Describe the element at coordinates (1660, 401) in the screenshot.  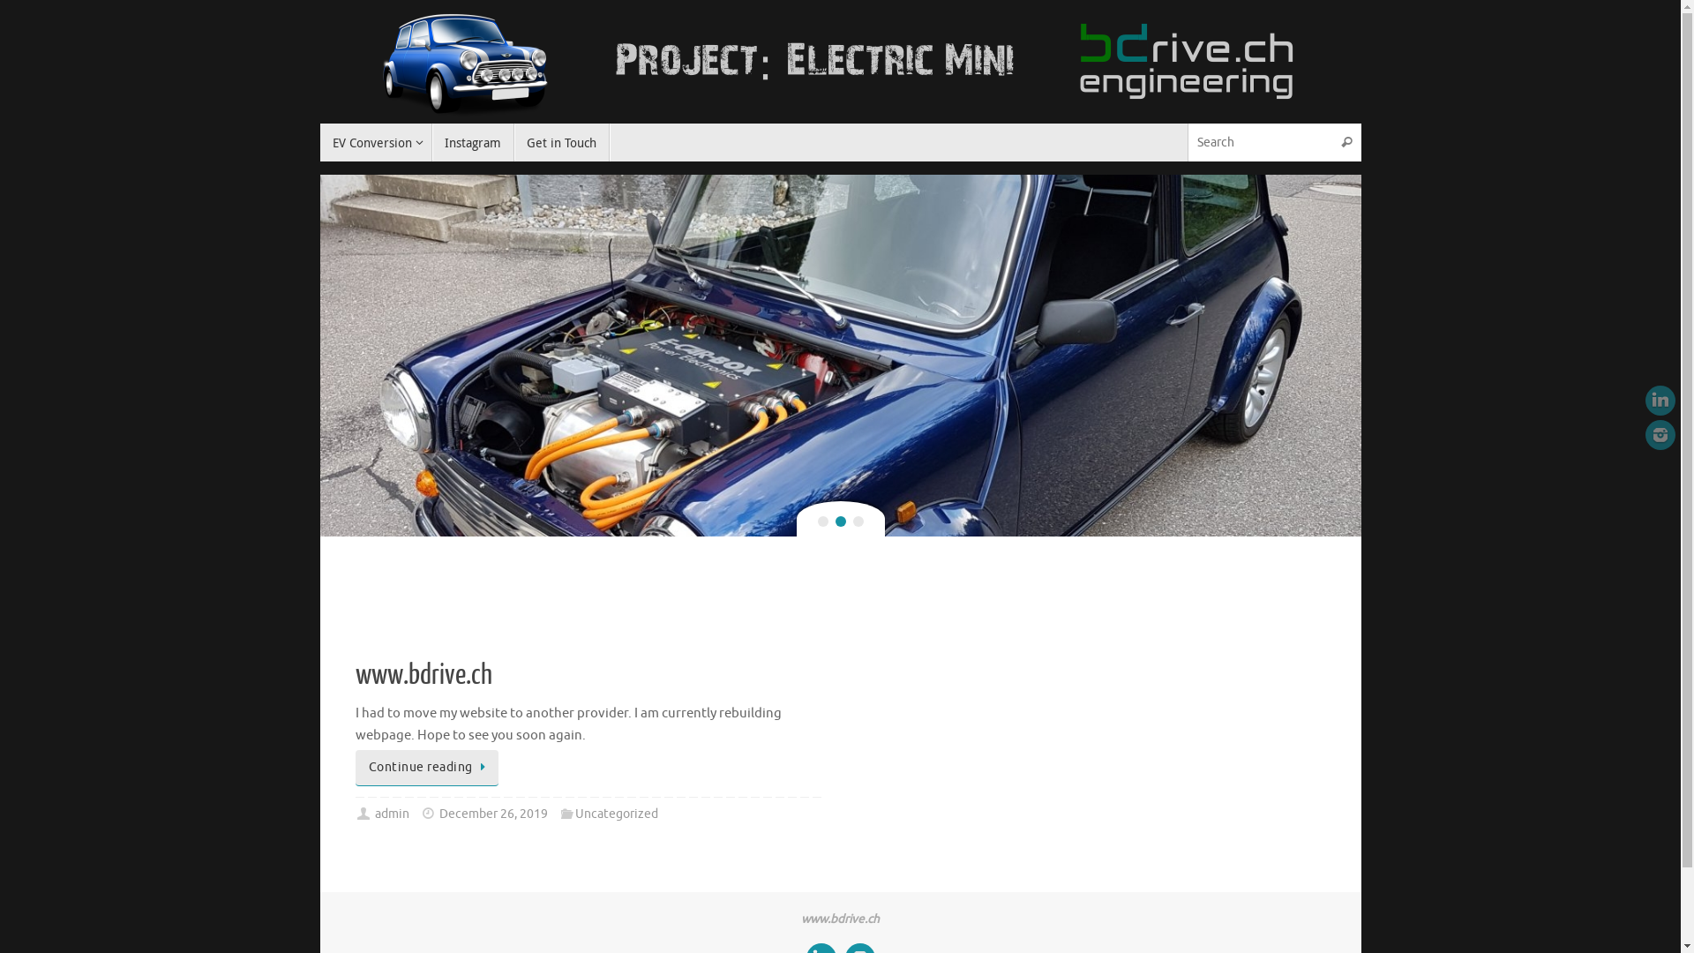
I see `LinkedIn` at that location.